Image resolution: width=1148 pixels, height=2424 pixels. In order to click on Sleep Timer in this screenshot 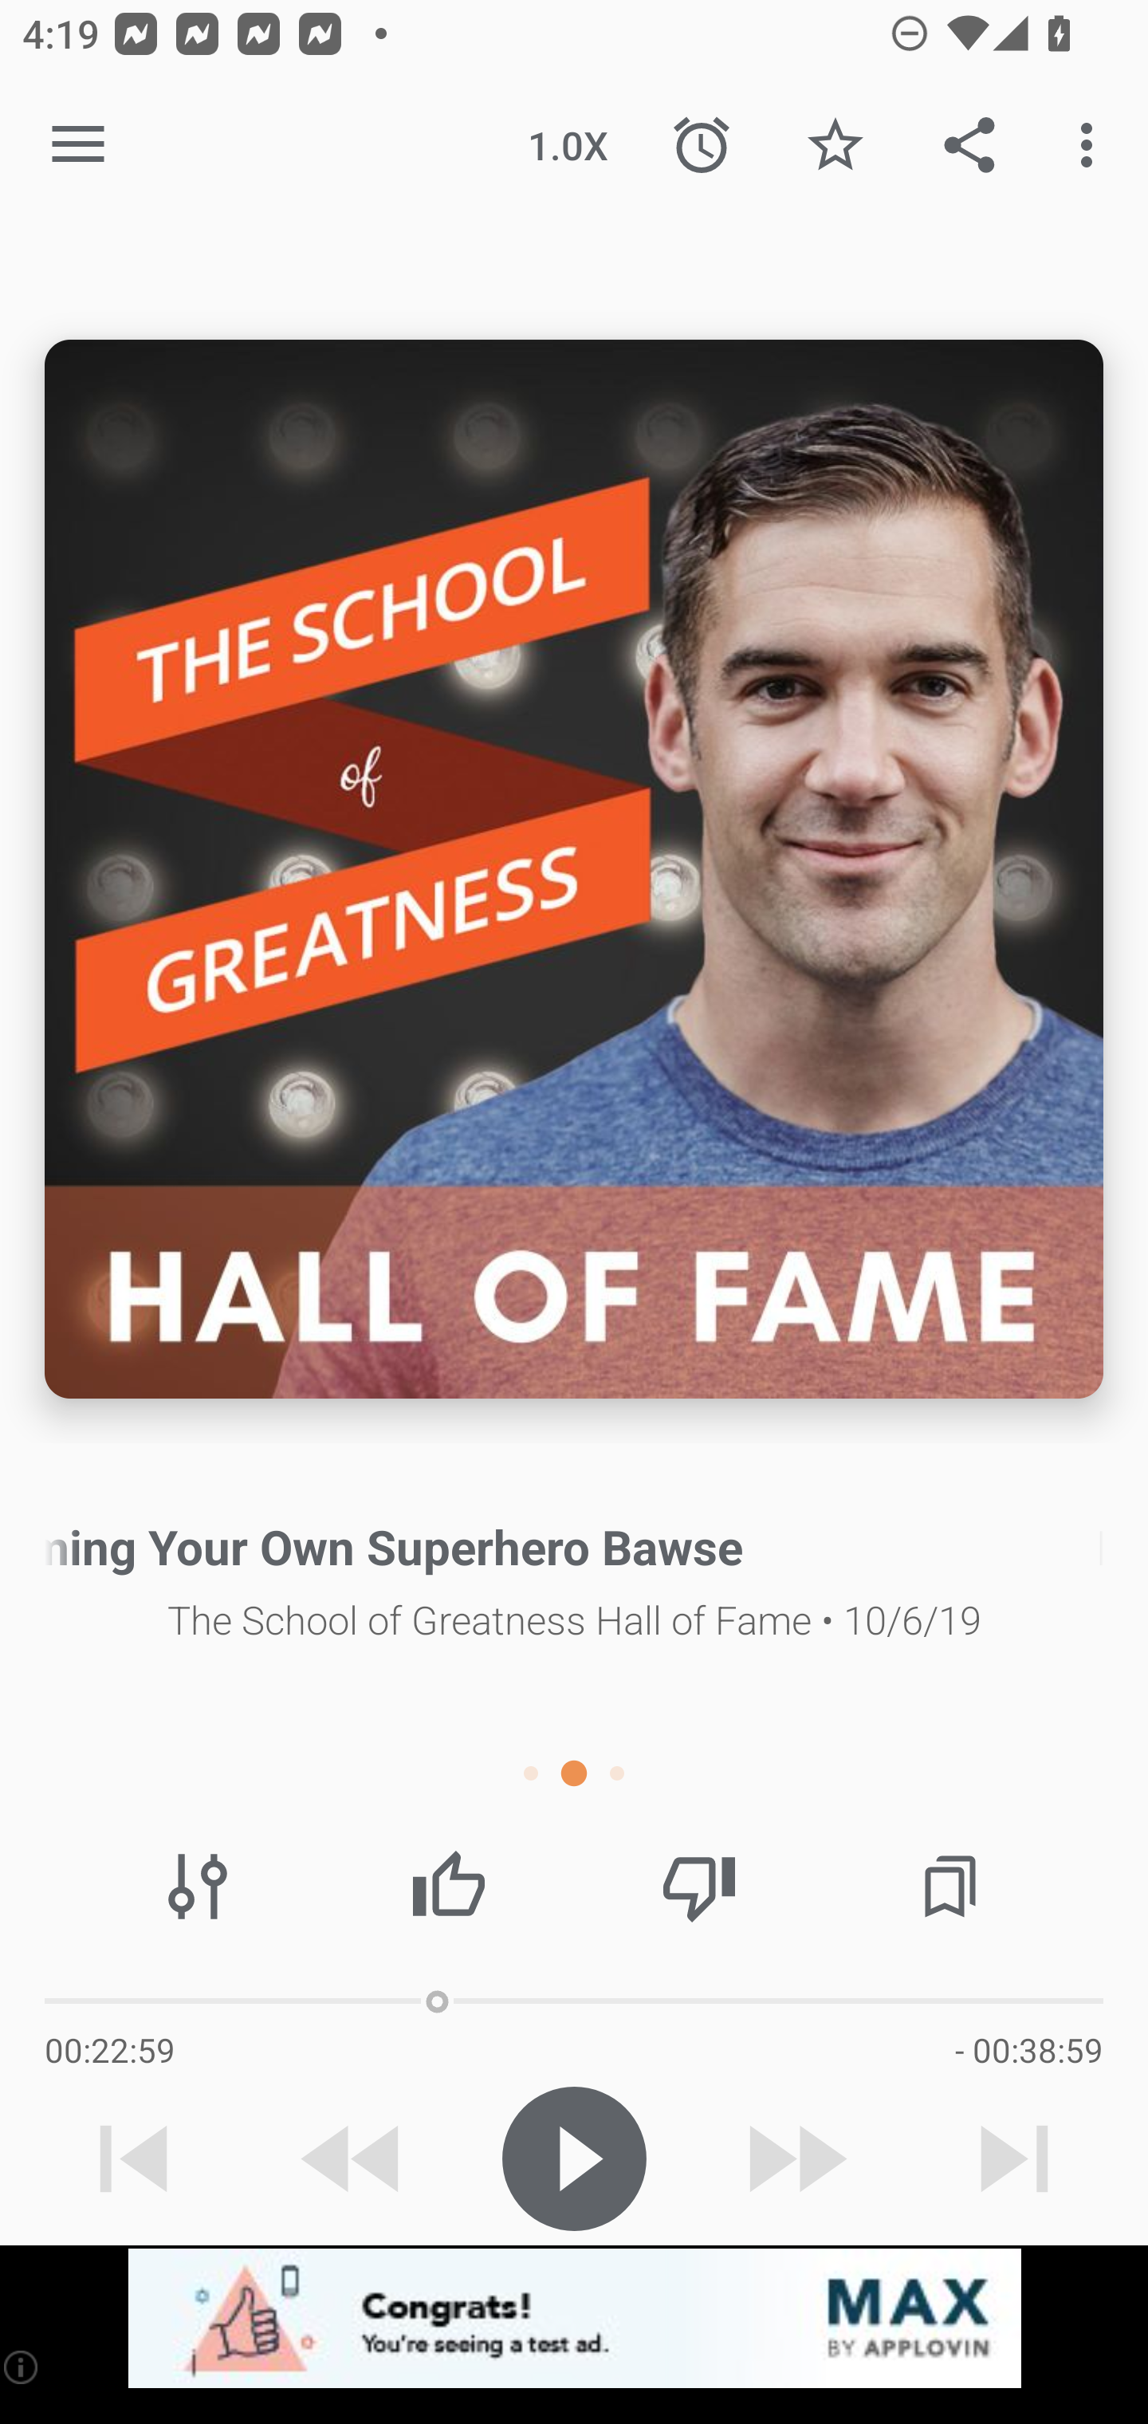, I will do `click(702, 145)`.